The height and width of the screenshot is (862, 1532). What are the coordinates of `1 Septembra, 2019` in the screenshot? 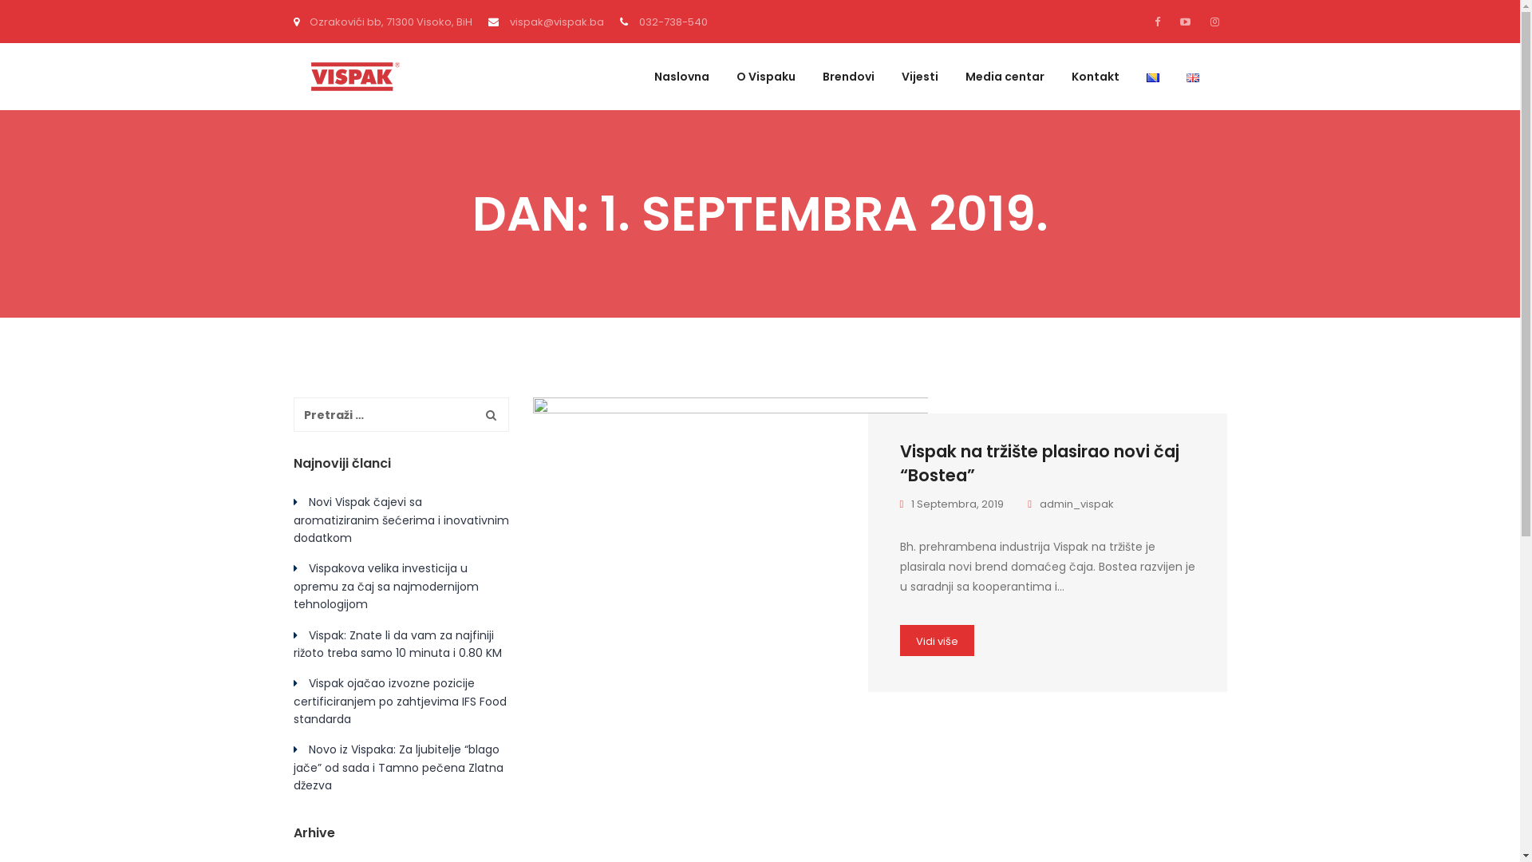 It's located at (958, 504).